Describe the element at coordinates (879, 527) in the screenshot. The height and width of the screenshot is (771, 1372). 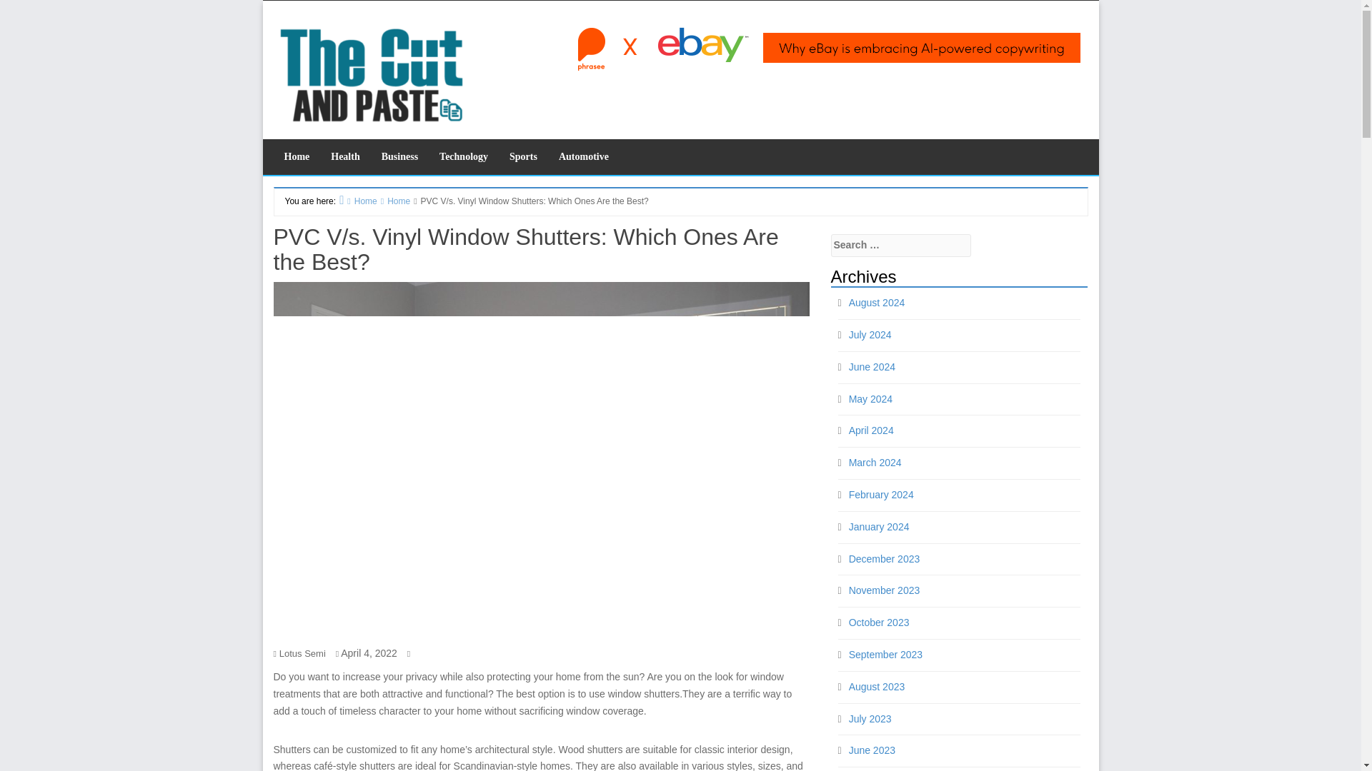
I see `January 2024` at that location.